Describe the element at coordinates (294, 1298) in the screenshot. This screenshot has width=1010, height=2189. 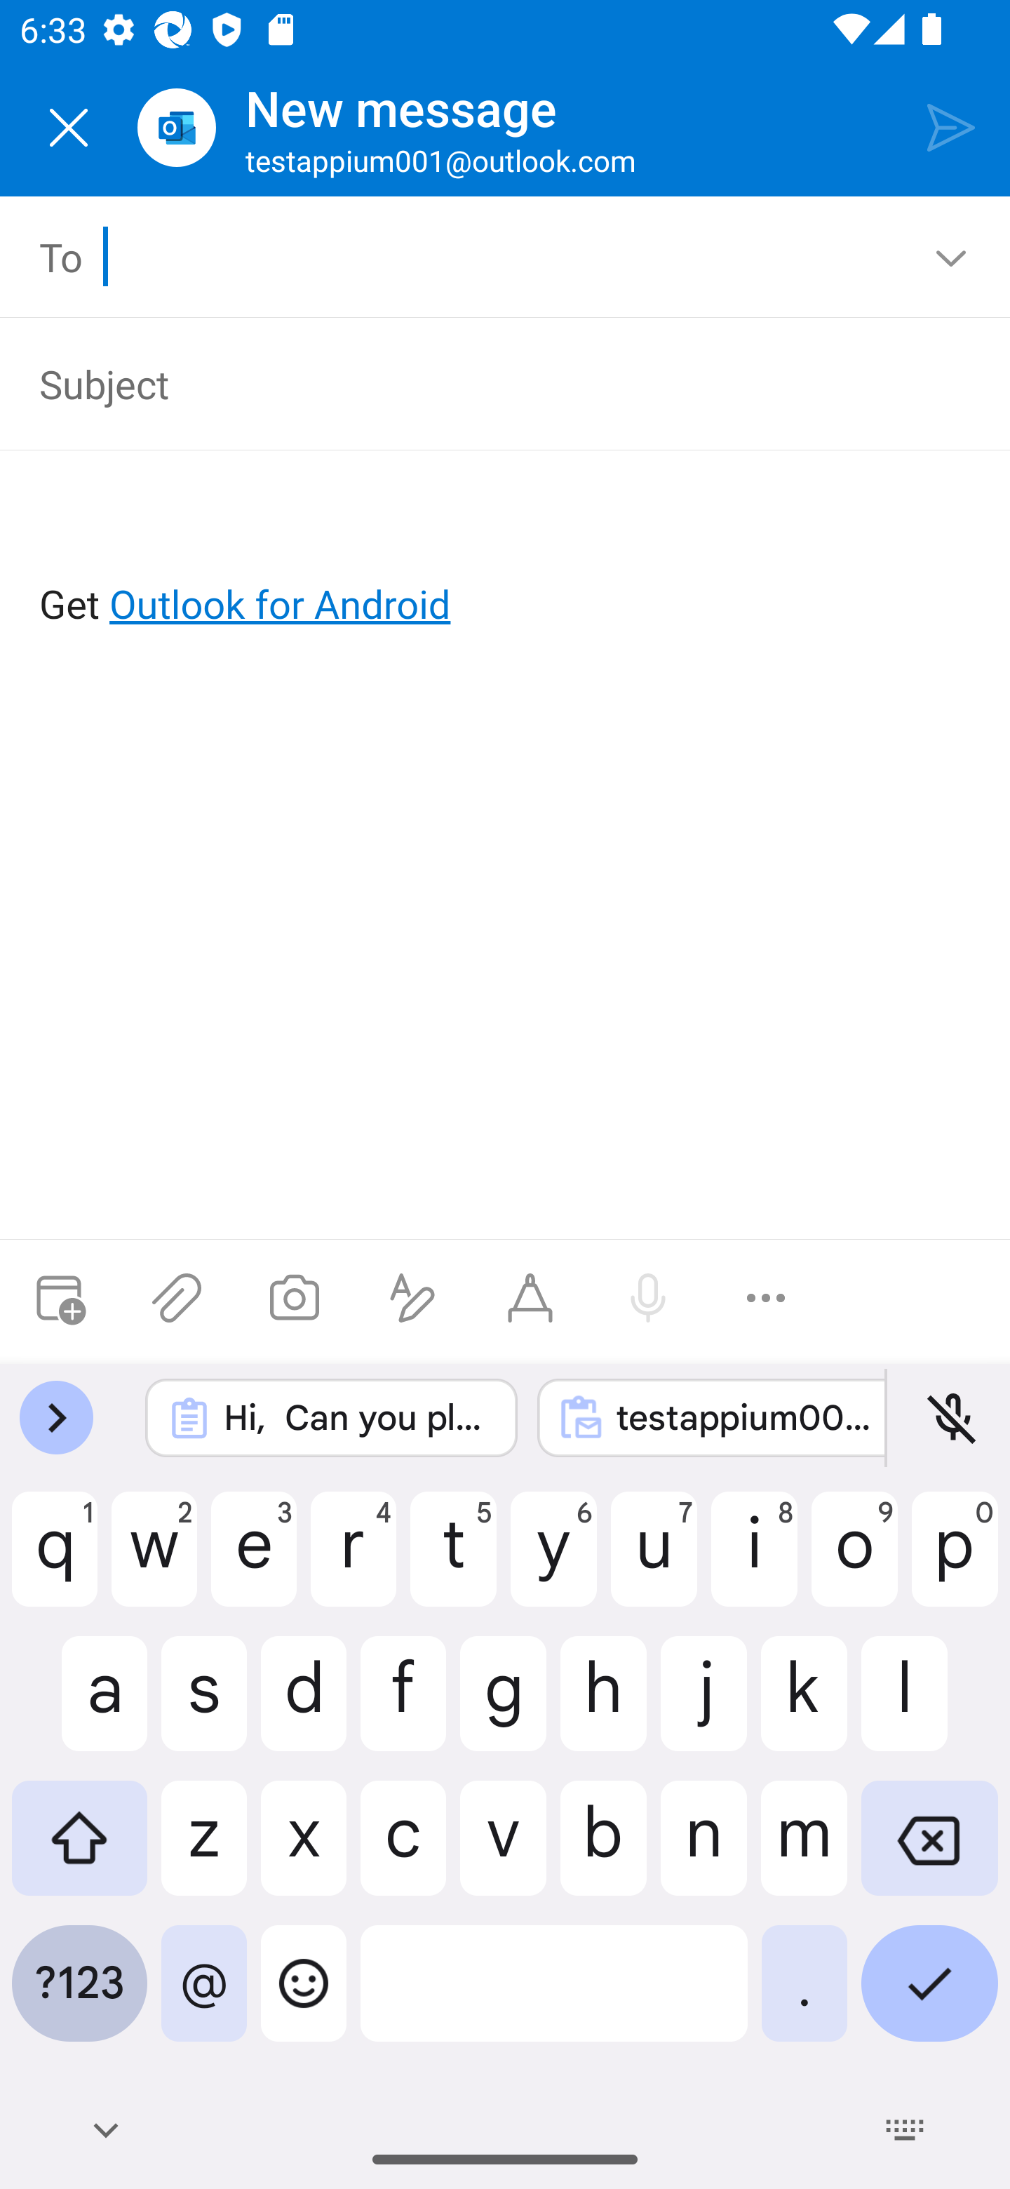
I see `Take a photo` at that location.